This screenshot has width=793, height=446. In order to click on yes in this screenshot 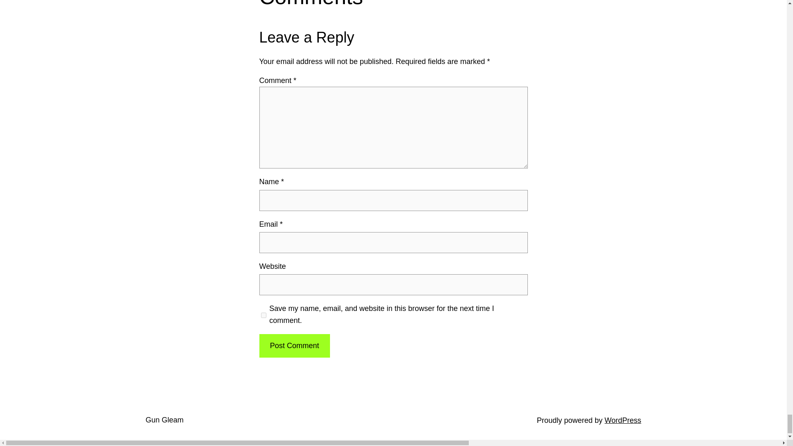, I will do `click(264, 315)`.